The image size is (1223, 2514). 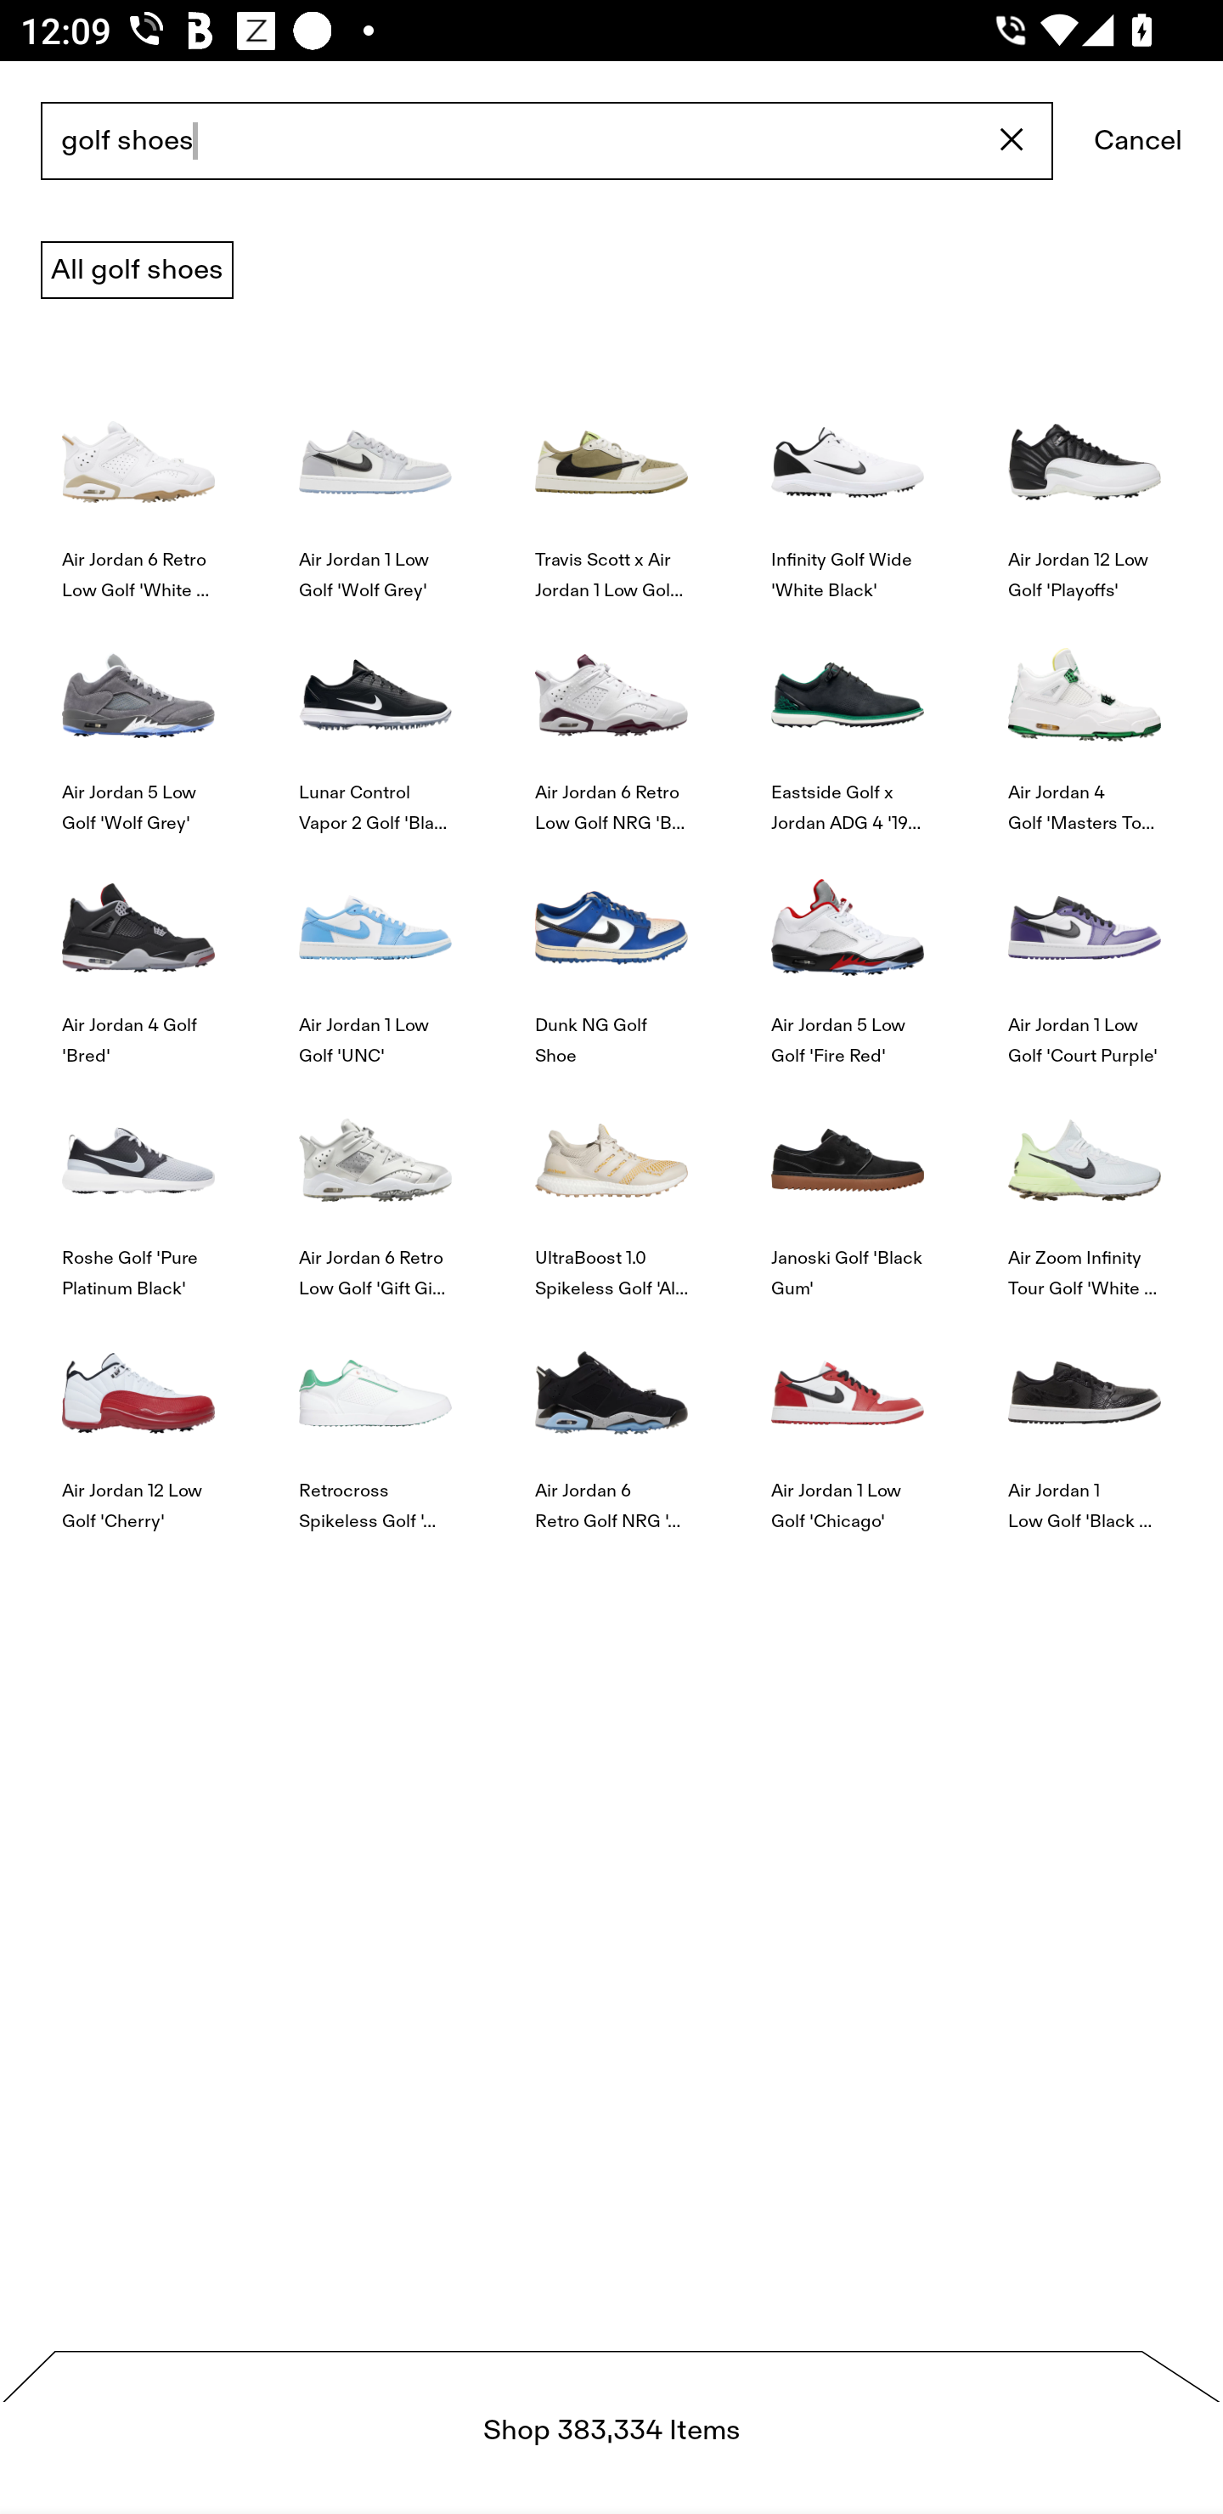 What do you see at coordinates (848, 719) in the screenshot?
I see `Eastside Golf x Jordan ADG 4 '1961'` at bounding box center [848, 719].